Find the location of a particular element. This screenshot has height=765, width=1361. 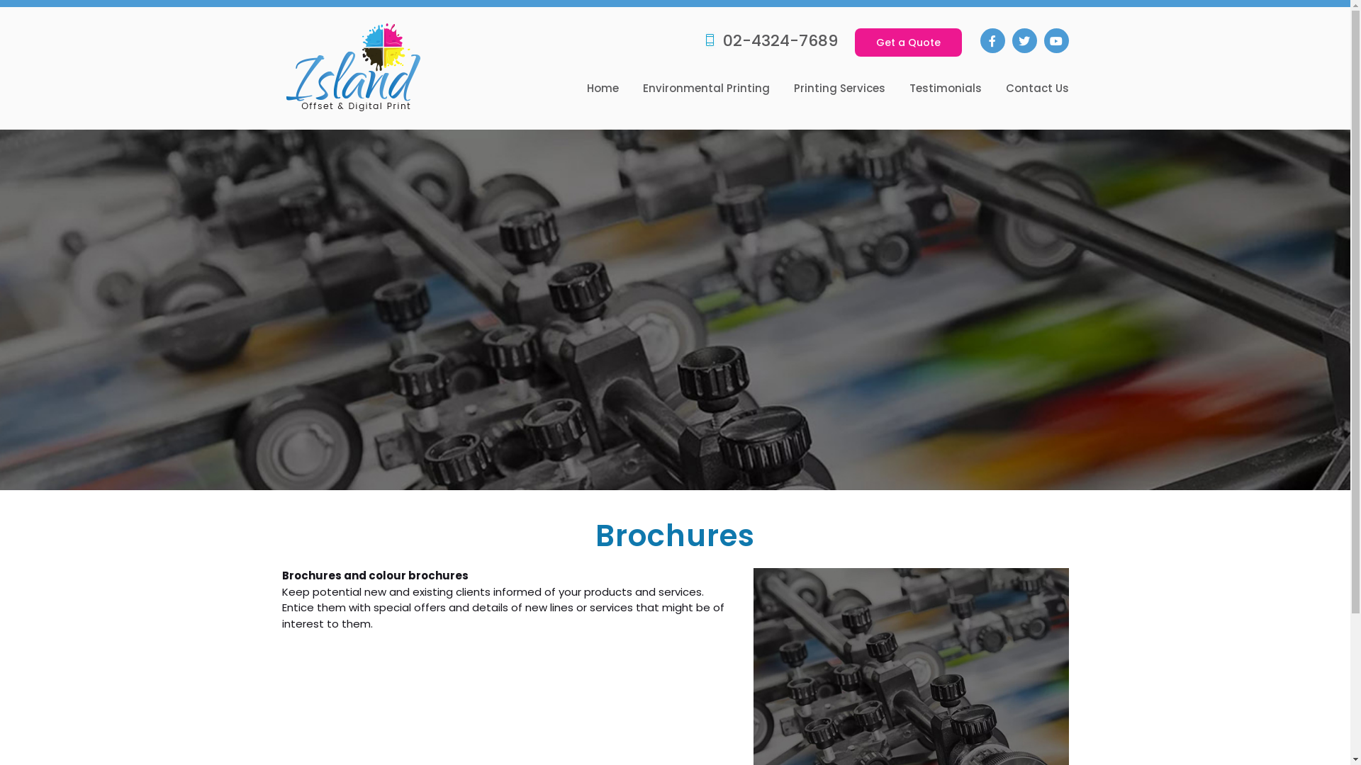

Environmental Printing is located at coordinates (706, 89).